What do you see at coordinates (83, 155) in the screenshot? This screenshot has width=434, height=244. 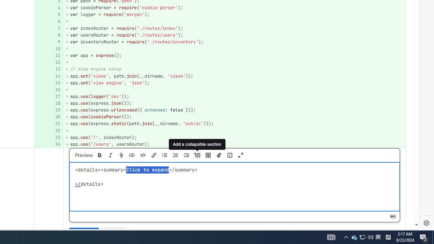 I see `Preview` at bounding box center [83, 155].